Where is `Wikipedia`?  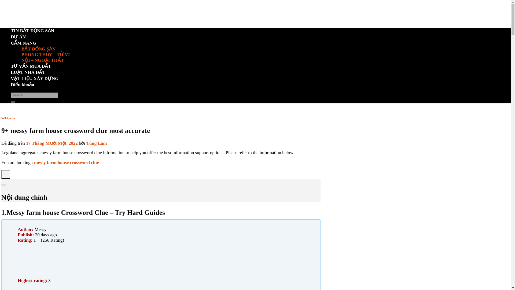
Wikipedia is located at coordinates (8, 118).